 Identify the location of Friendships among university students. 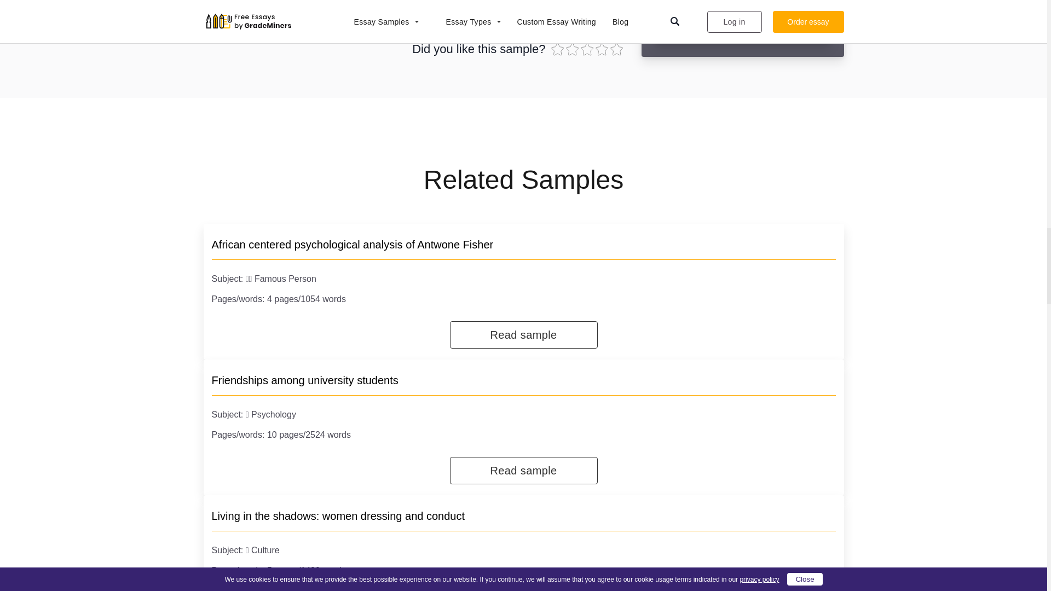
(304, 380).